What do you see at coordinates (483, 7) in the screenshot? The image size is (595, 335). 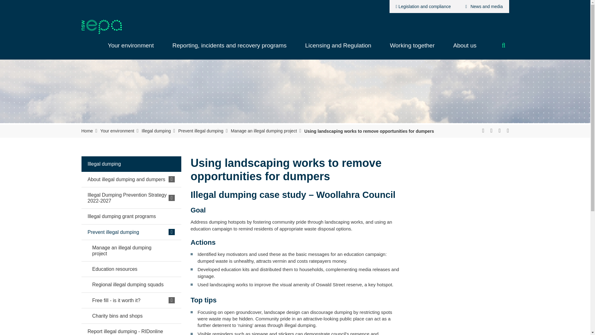 I see `News and media` at bounding box center [483, 7].